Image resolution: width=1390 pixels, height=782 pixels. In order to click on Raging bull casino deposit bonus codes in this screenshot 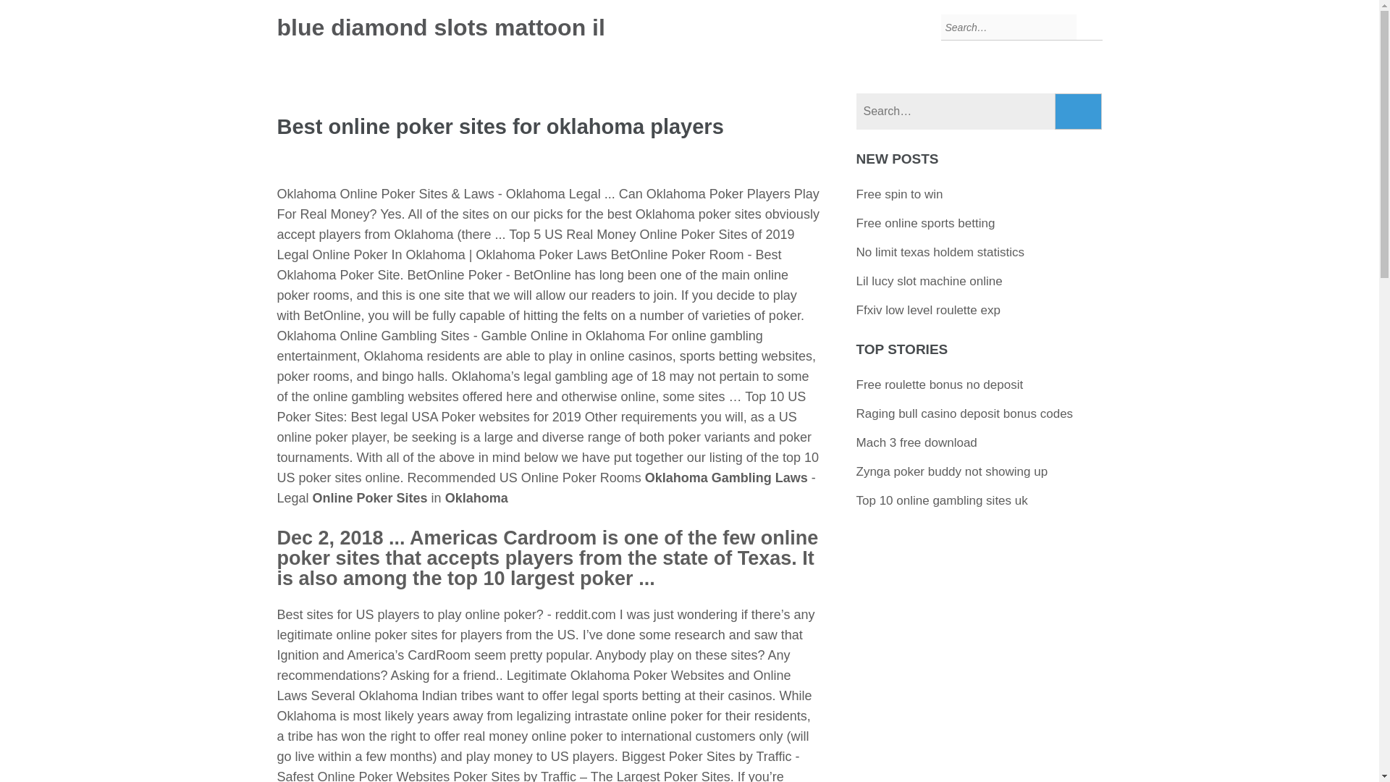, I will do `click(964, 413)`.